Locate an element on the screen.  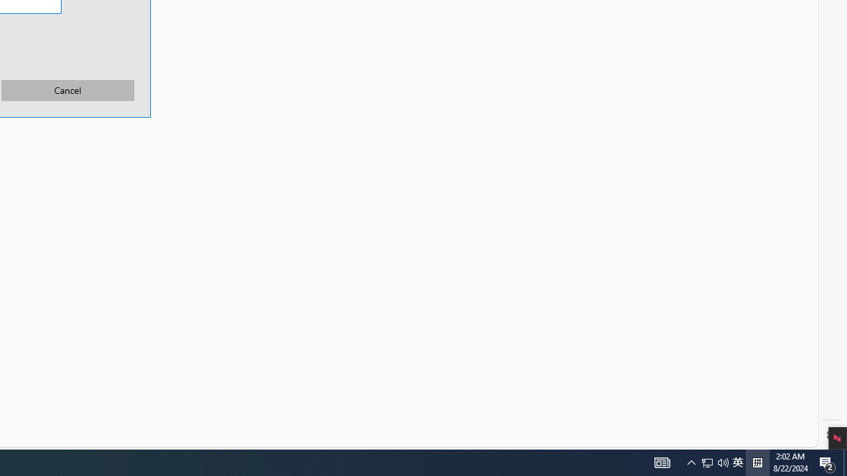
Action Center, 2 new notifications is located at coordinates (827, 463).